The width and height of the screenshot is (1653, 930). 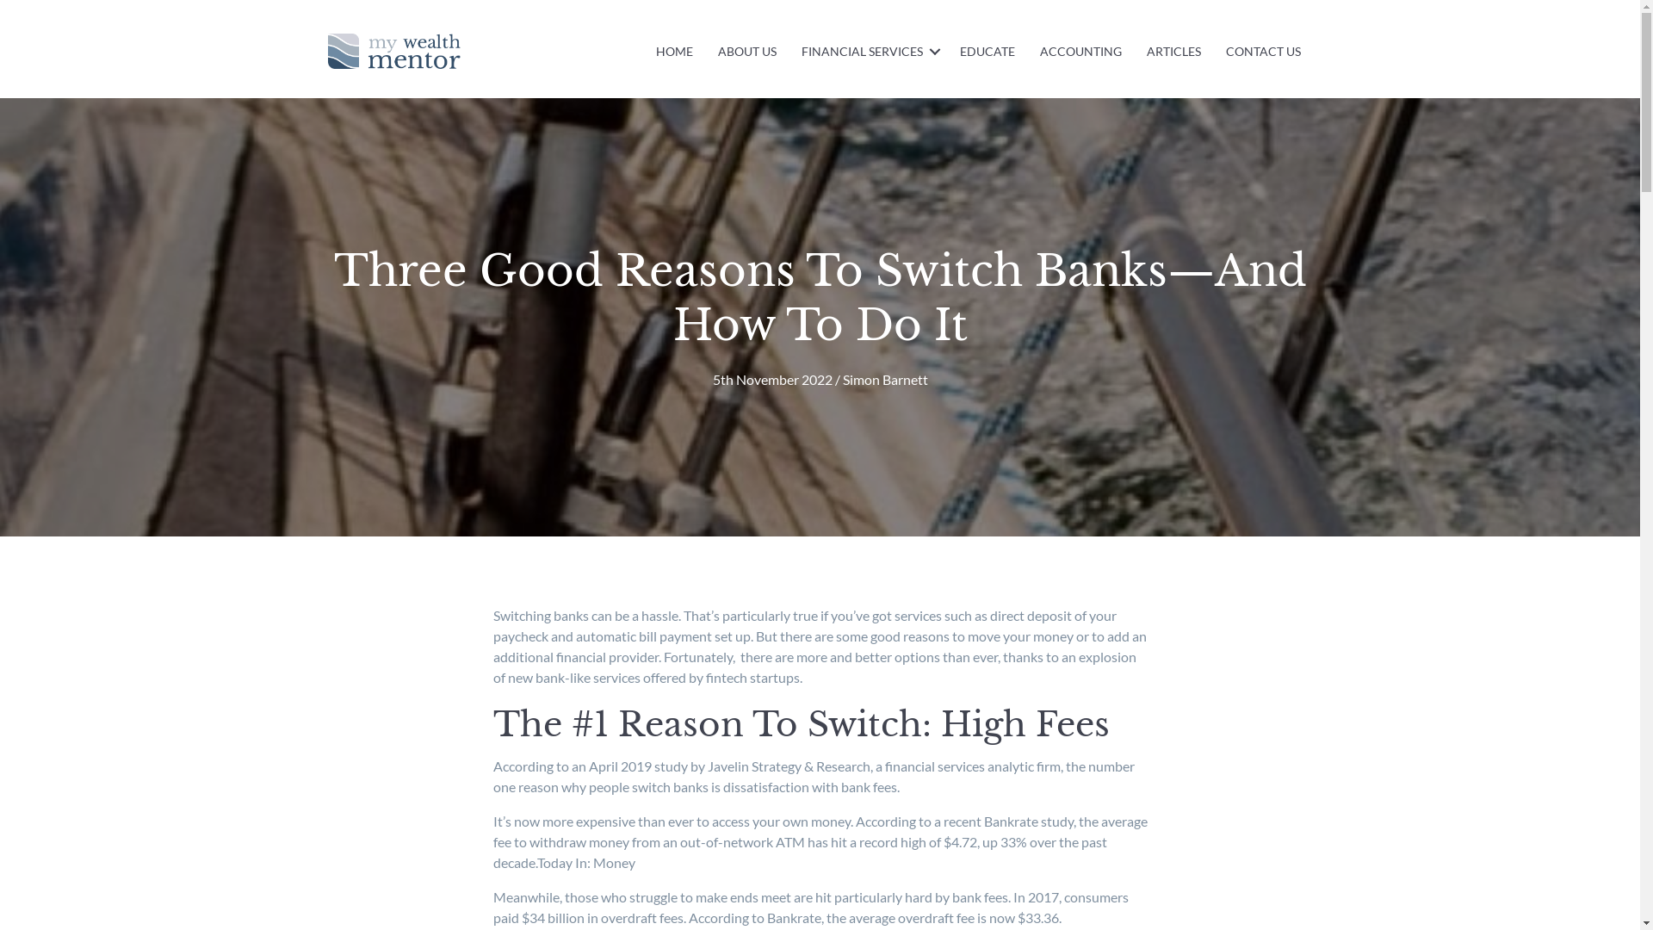 What do you see at coordinates (1081, 52) in the screenshot?
I see `ACCOUNTING` at bounding box center [1081, 52].